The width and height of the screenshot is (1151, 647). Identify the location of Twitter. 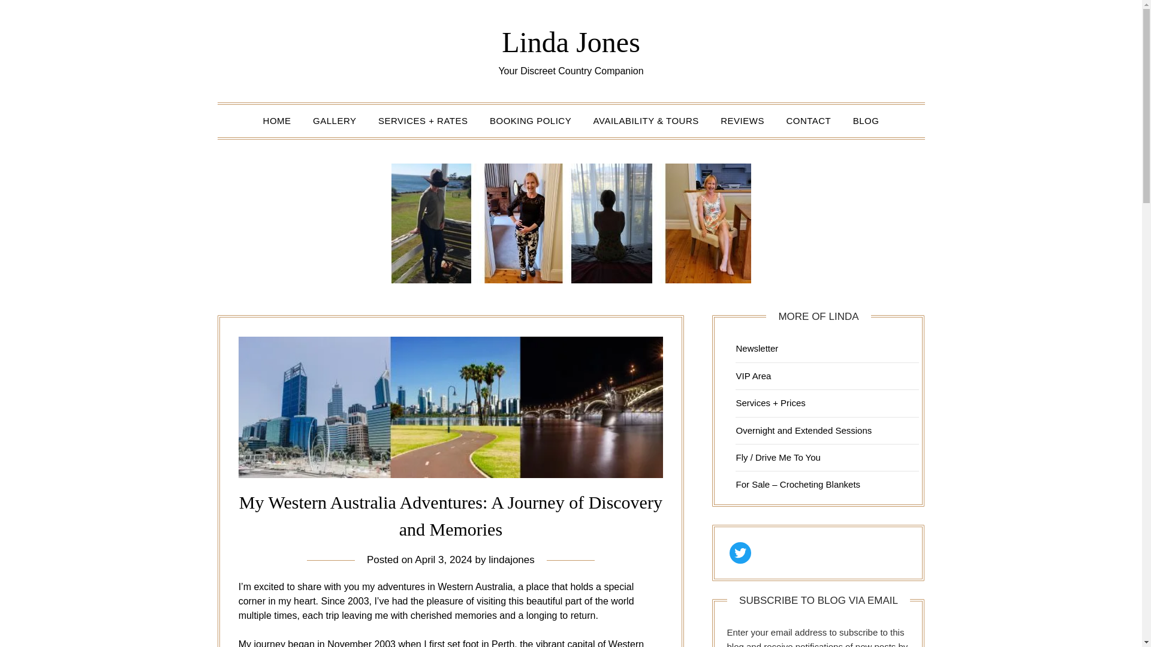
(740, 552).